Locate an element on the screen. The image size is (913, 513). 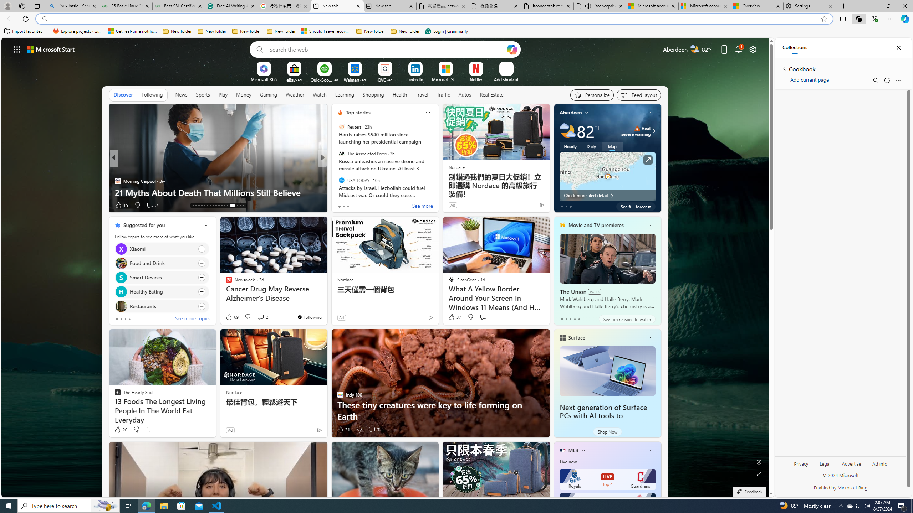
tab-4 is located at coordinates (579, 319).